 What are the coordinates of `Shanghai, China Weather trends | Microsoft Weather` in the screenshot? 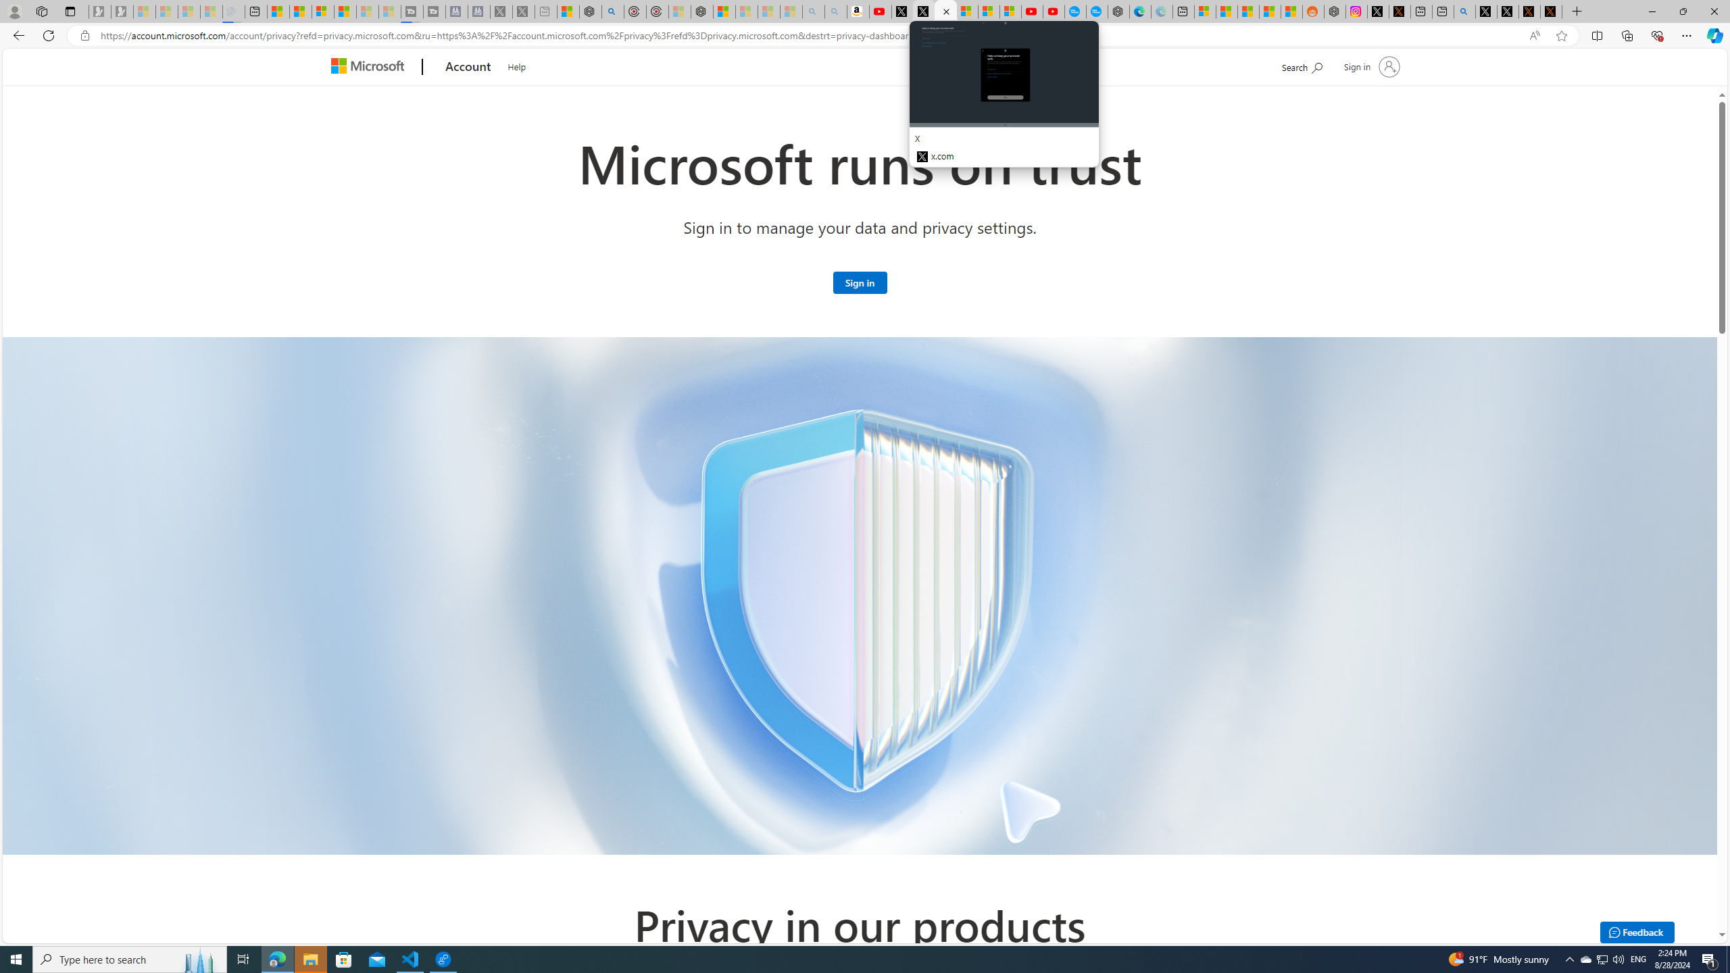 It's located at (1291, 11).